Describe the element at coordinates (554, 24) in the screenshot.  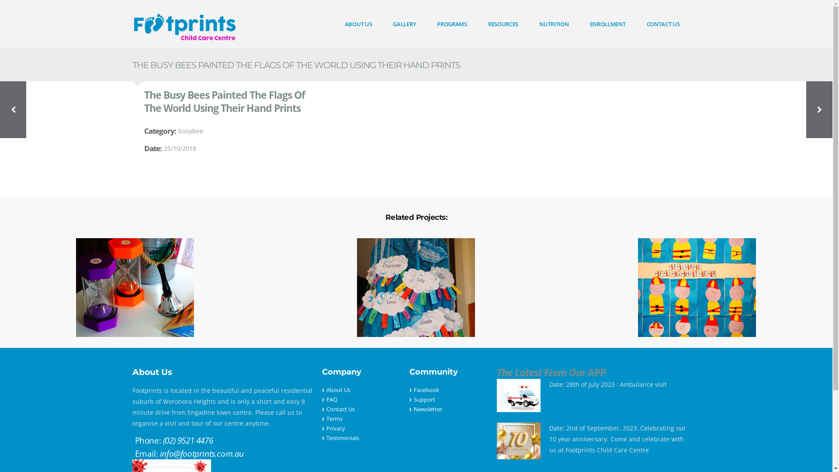
I see `NUTRITION` at that location.